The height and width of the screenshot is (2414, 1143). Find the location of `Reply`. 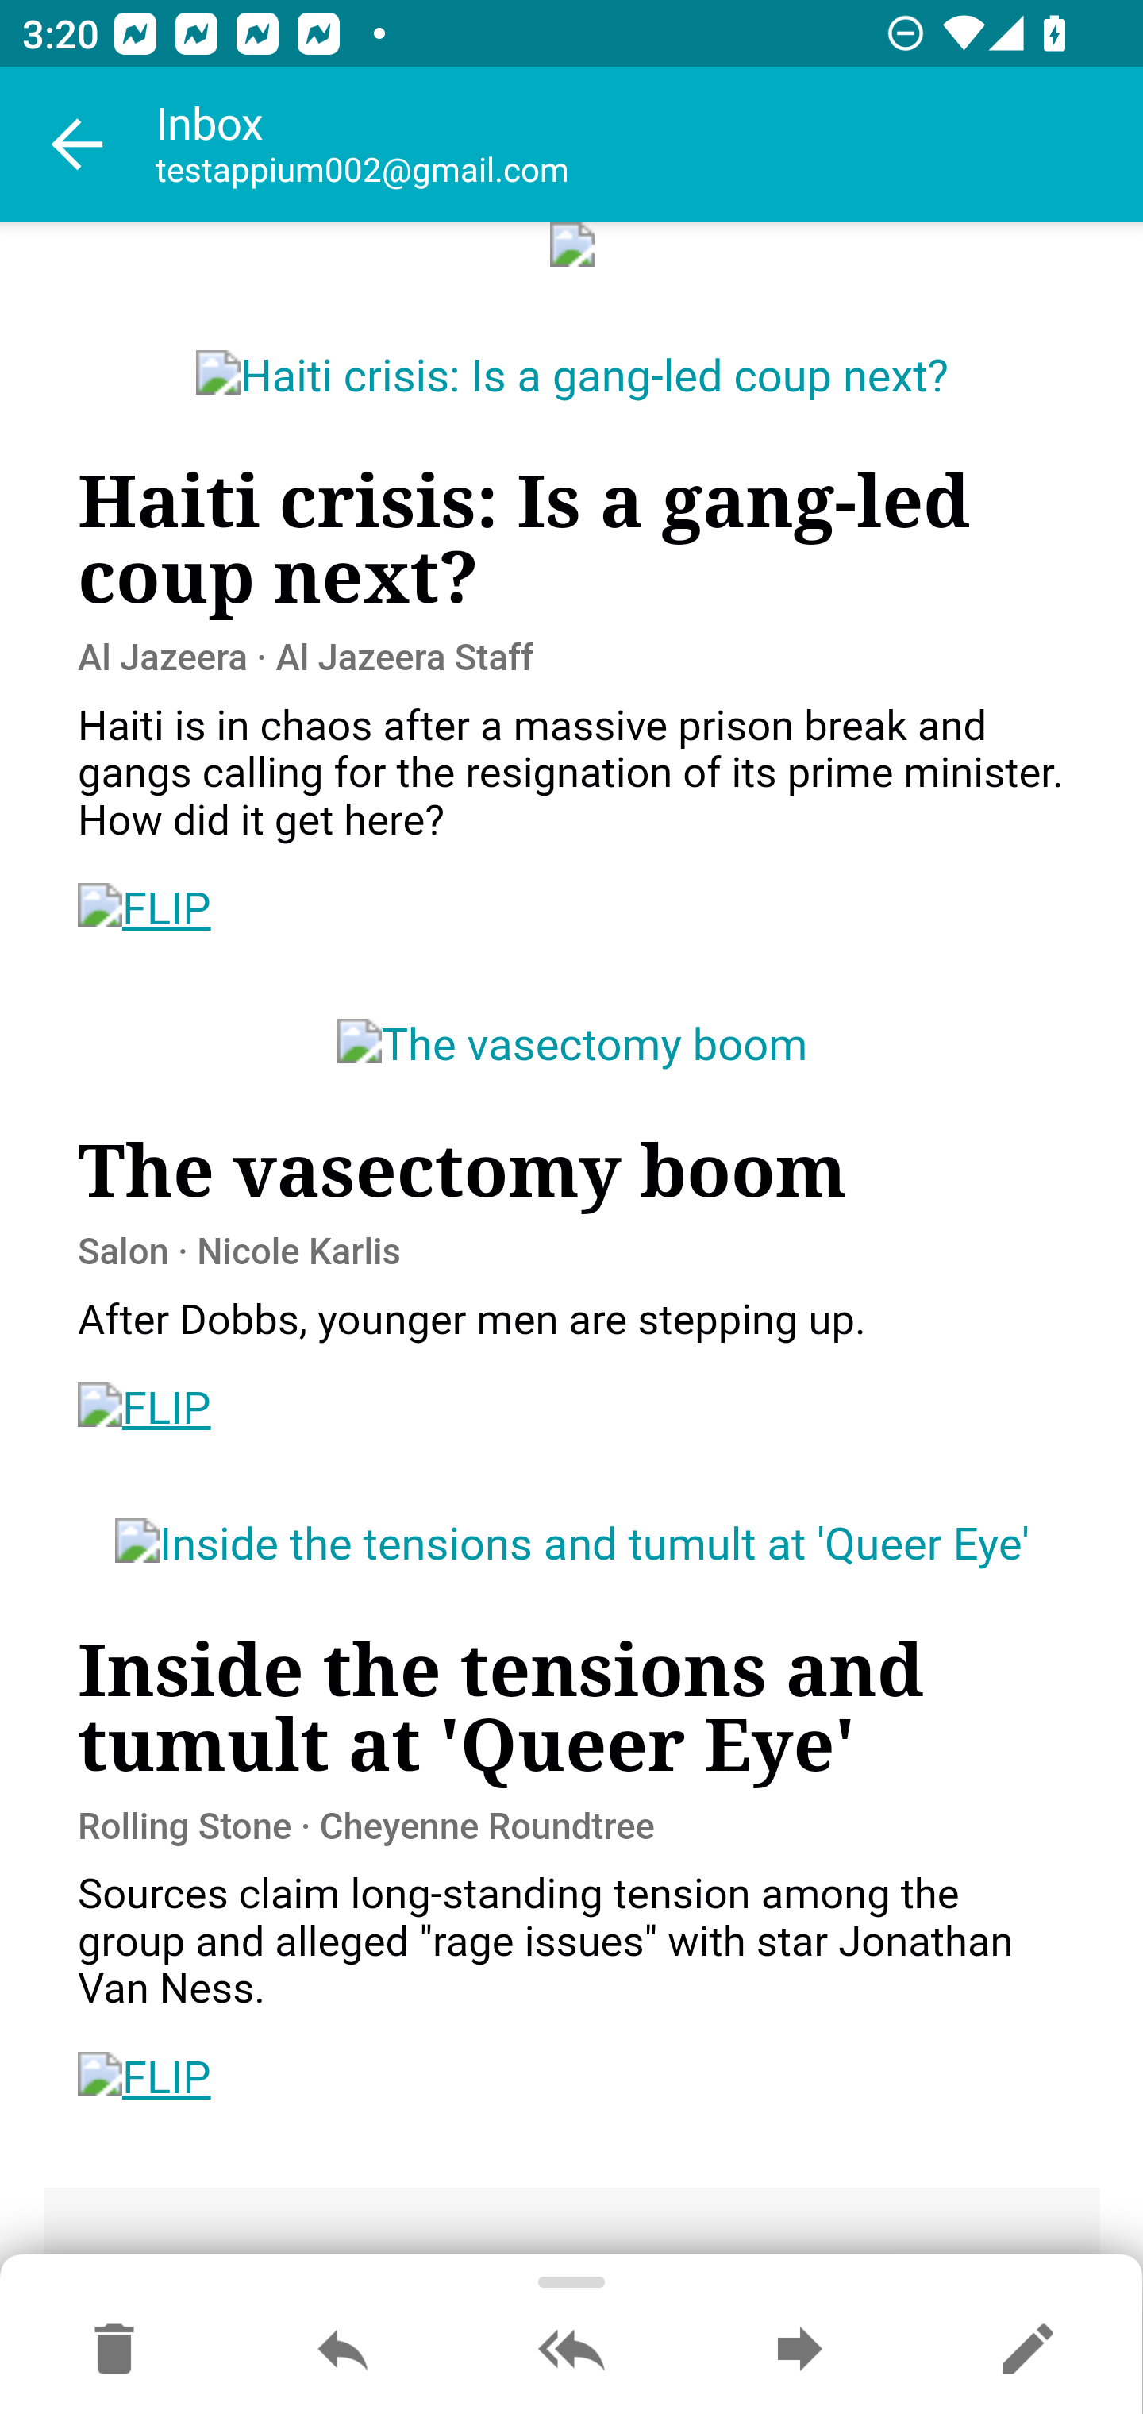

Reply is located at coordinates (343, 2350).